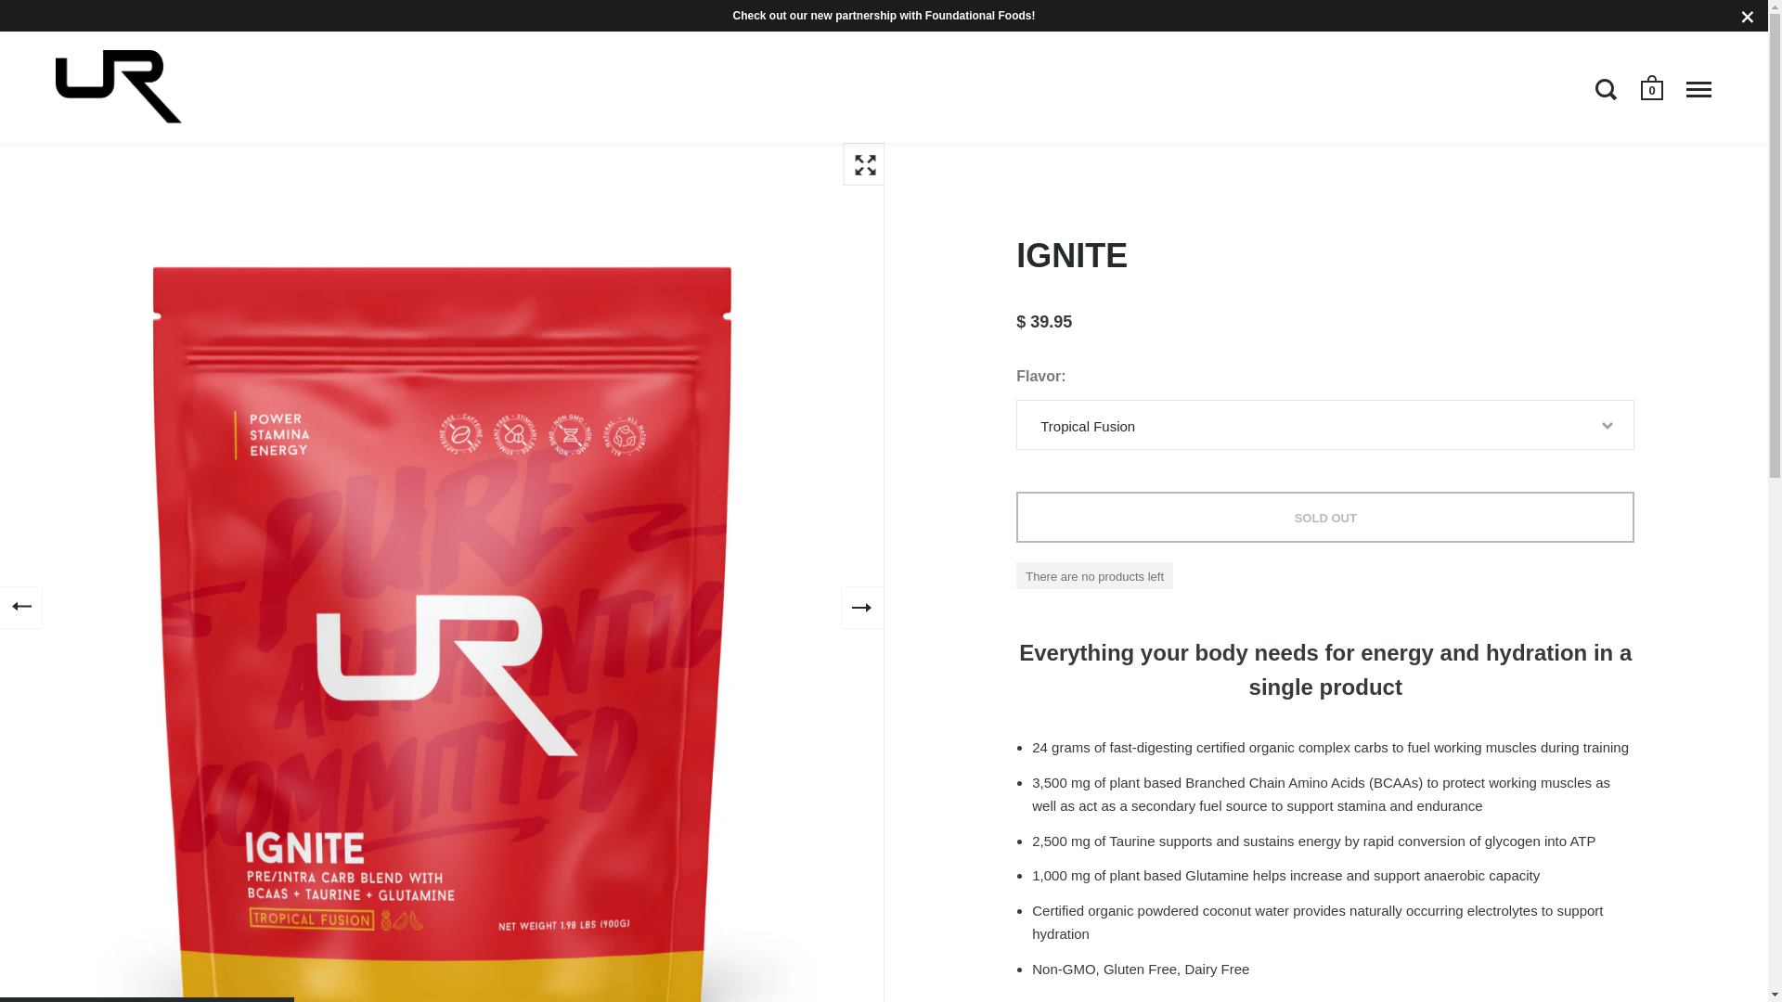 Image resolution: width=1782 pixels, height=1002 pixels. Describe the element at coordinates (1698, 89) in the screenshot. I see `Open menu` at that location.